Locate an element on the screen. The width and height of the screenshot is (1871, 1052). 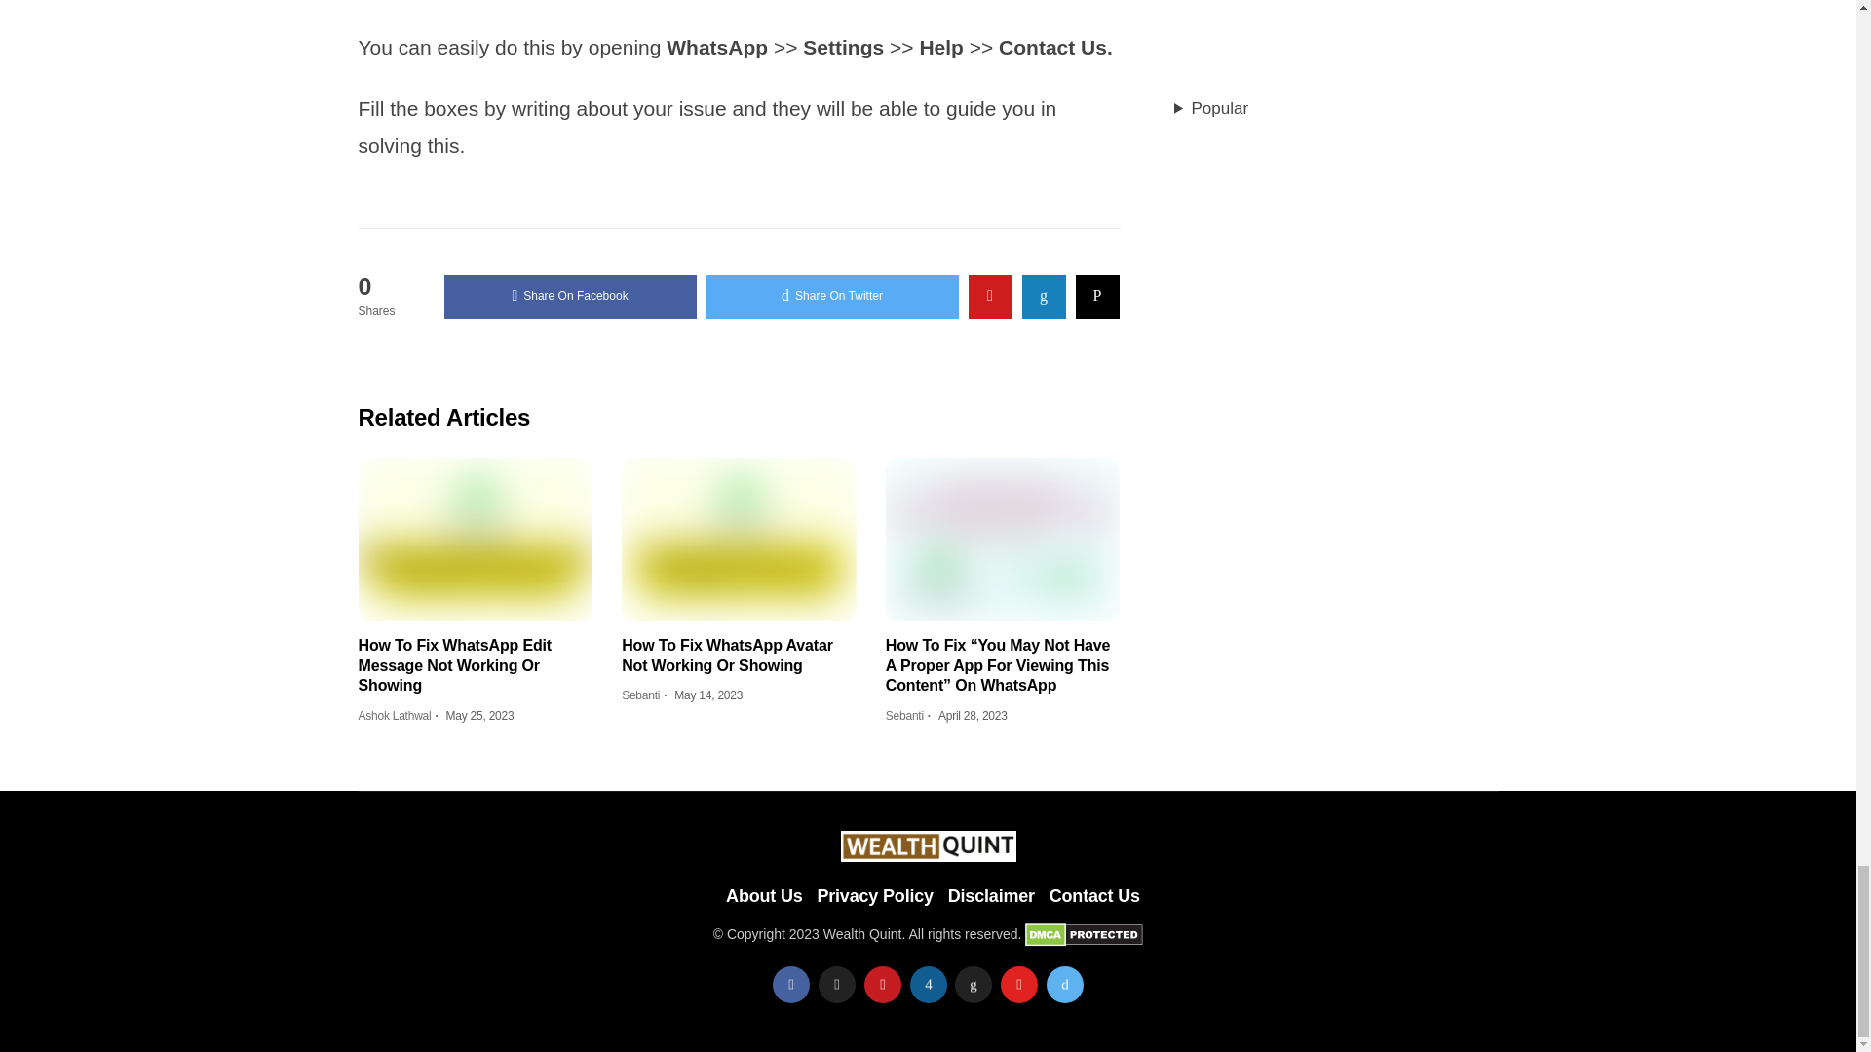
Posts by Sebanti is located at coordinates (904, 715).